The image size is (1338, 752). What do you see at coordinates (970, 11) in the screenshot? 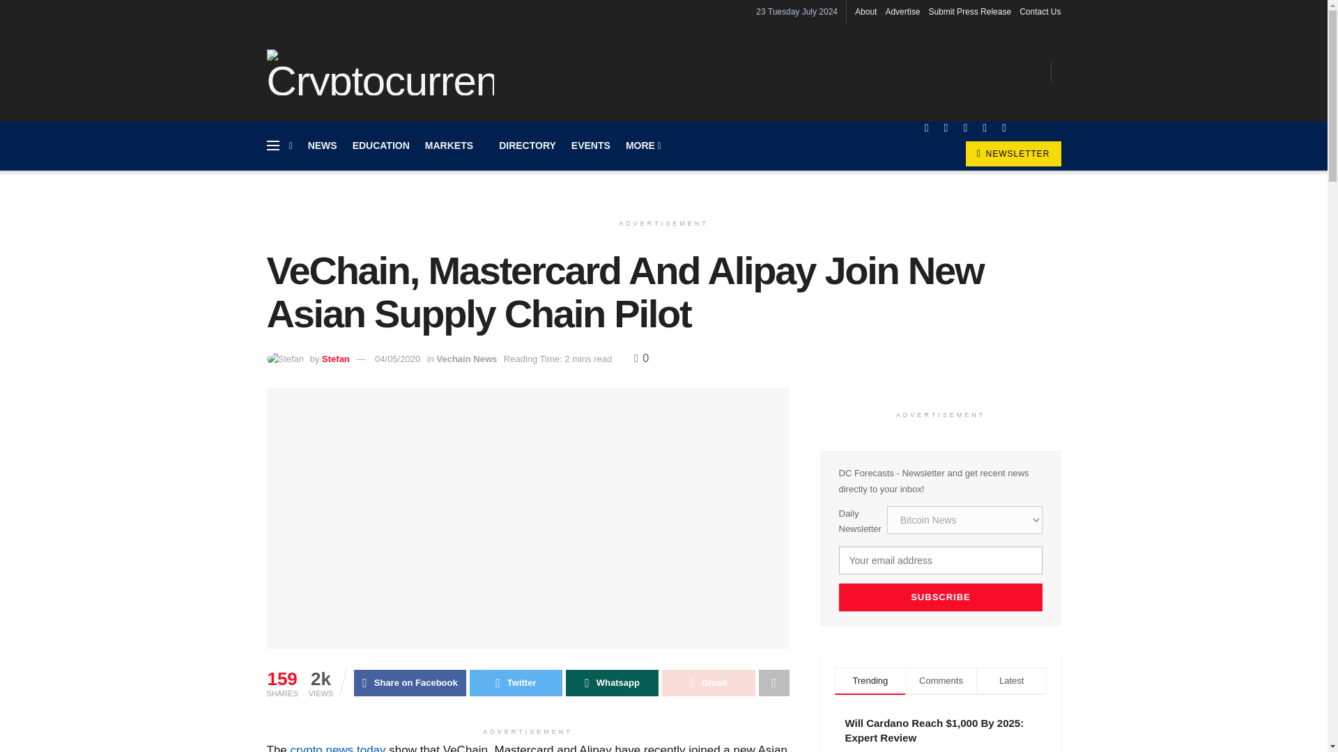
I see `Submit Press Release` at bounding box center [970, 11].